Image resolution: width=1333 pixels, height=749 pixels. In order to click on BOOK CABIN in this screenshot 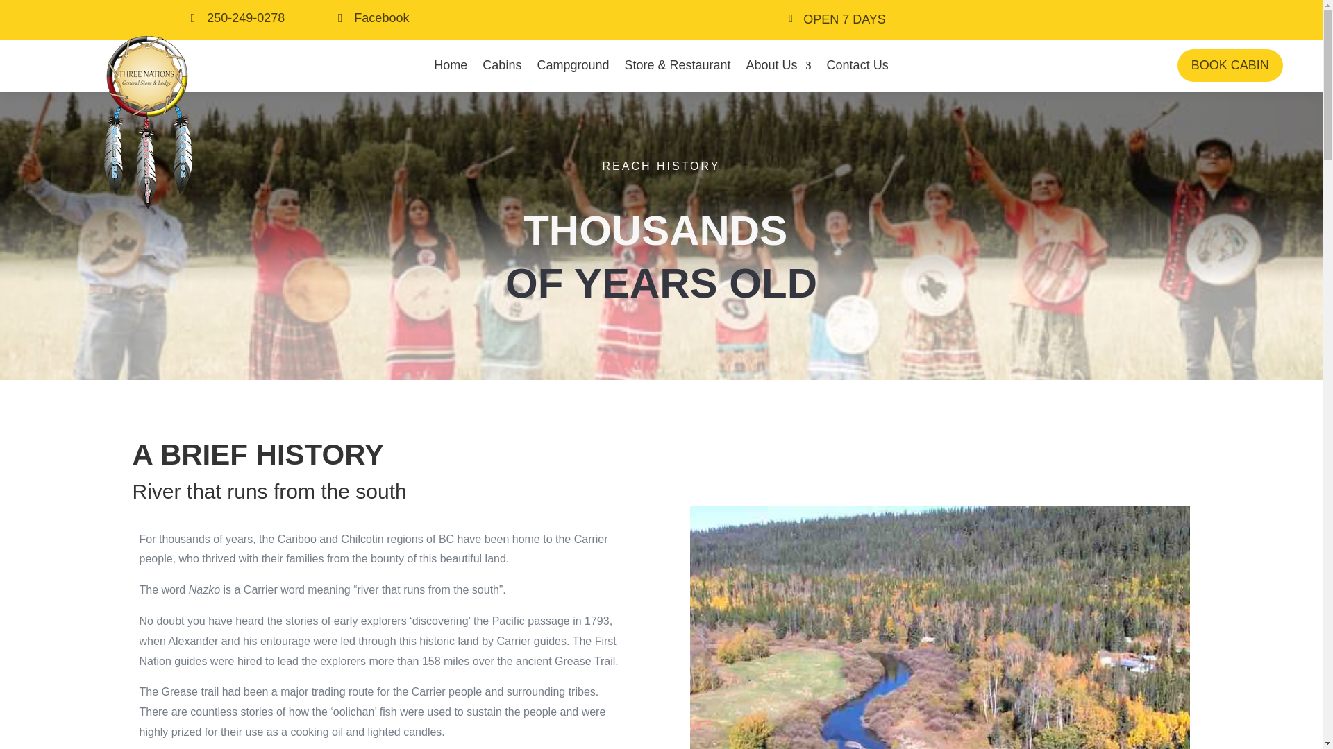, I will do `click(1230, 65)`.